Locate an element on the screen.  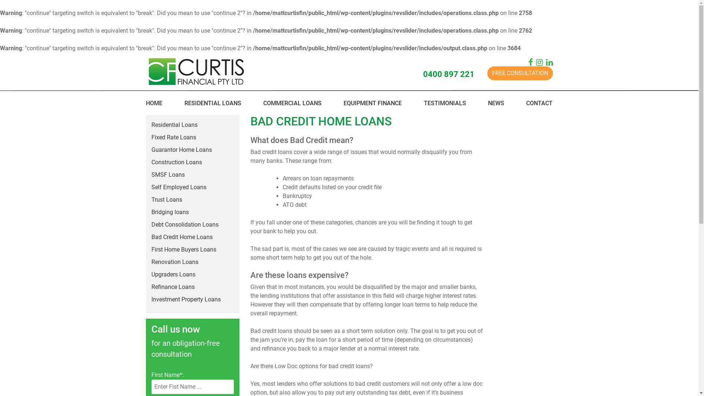
Upgraders Loans is located at coordinates (171, 274).